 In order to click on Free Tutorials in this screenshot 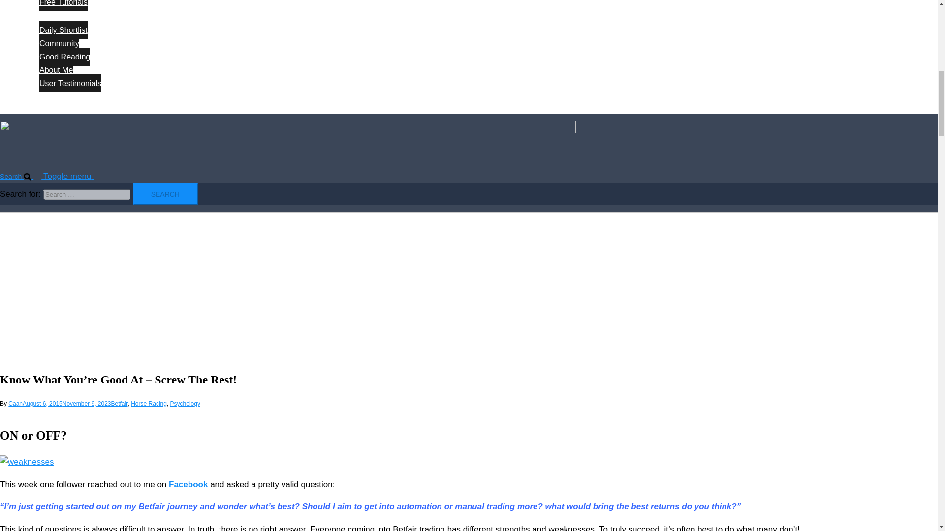, I will do `click(63, 5)`.